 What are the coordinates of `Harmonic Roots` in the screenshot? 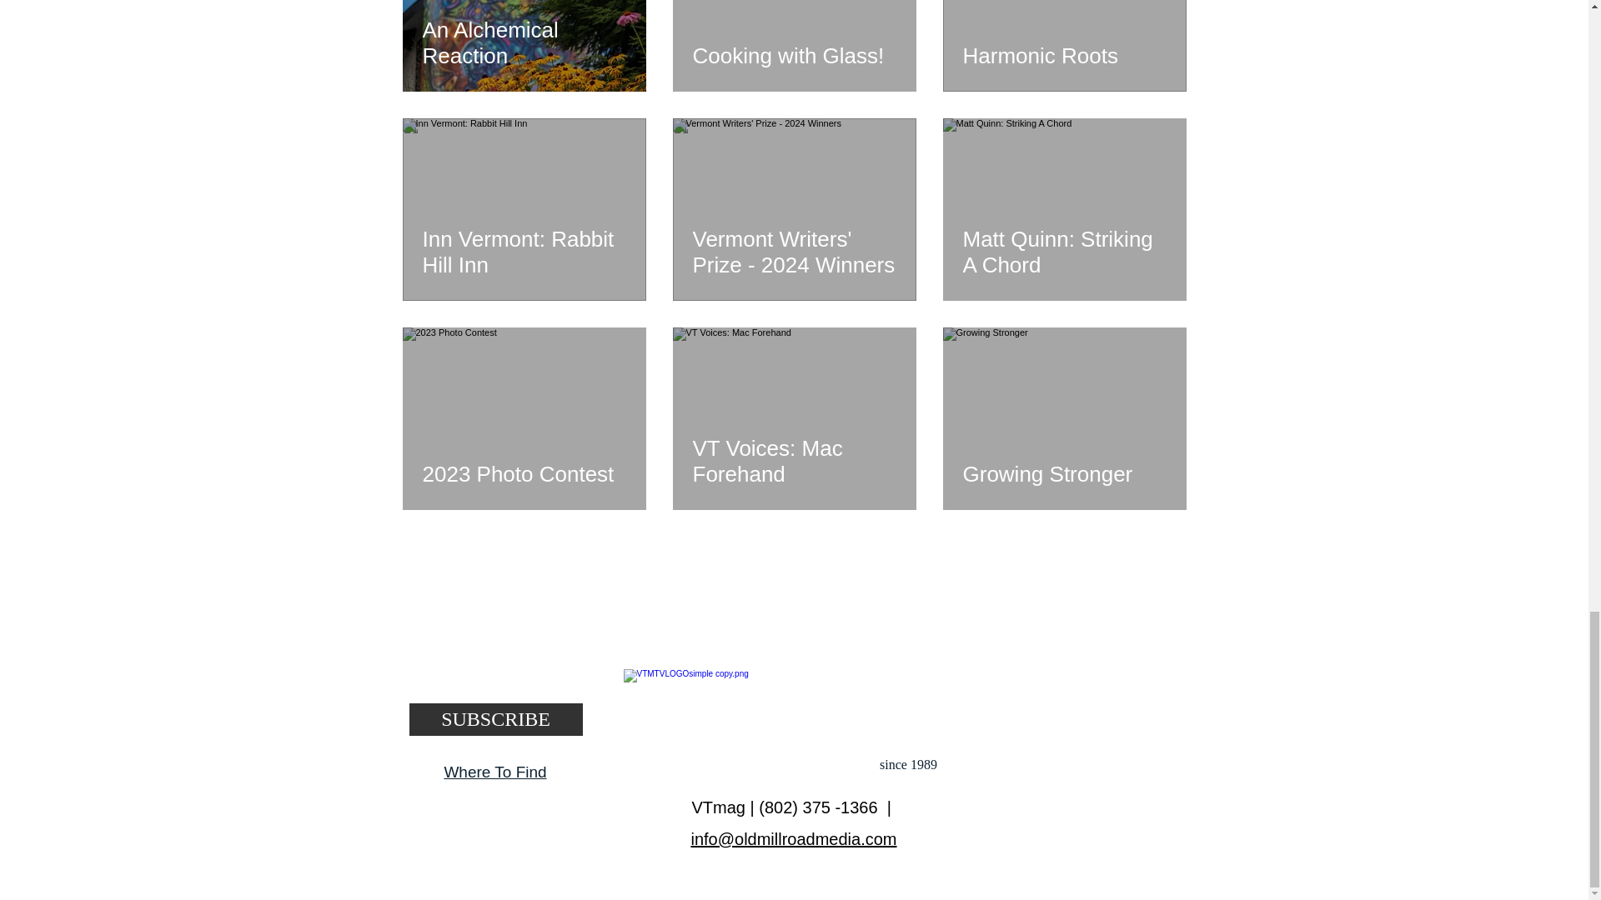 It's located at (1063, 55).